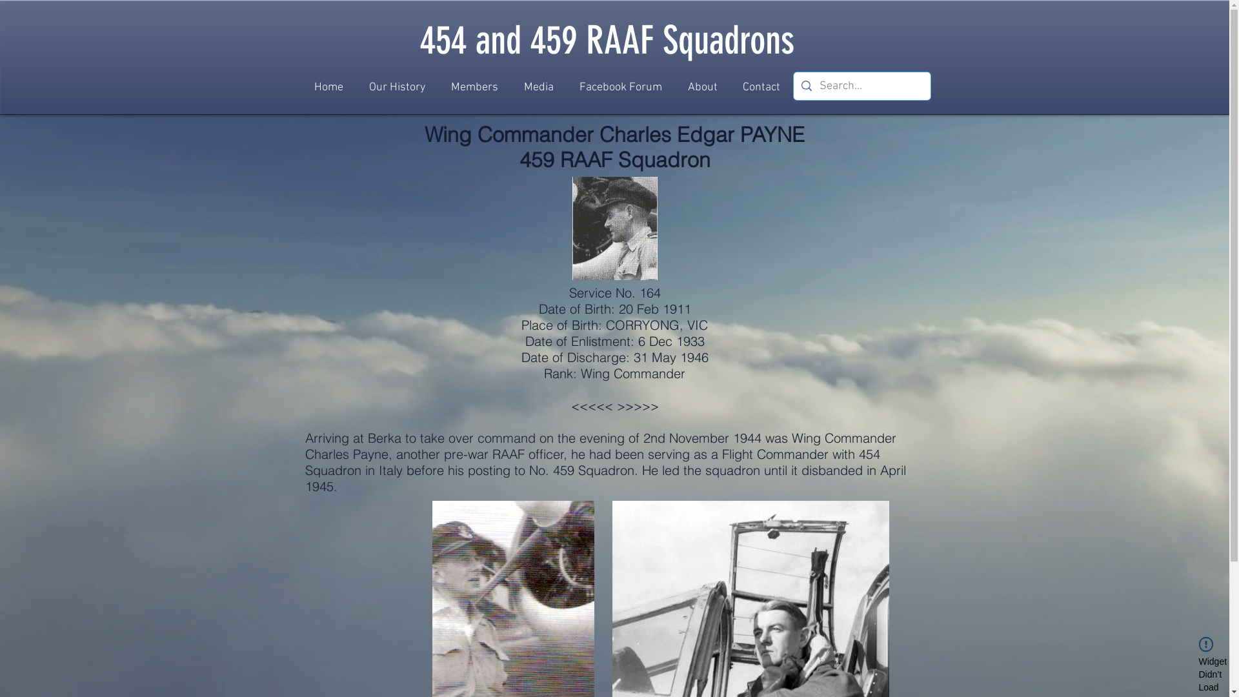  What do you see at coordinates (761, 88) in the screenshot?
I see `Contact` at bounding box center [761, 88].